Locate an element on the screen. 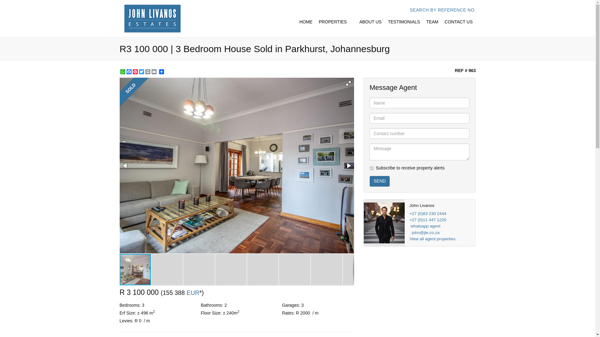  Share is located at coordinates (161, 72).